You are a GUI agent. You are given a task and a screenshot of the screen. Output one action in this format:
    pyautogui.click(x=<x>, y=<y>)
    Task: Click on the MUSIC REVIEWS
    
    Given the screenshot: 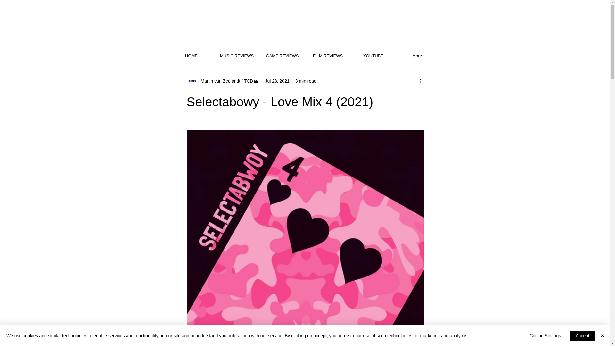 What is the action you would take?
    pyautogui.click(x=237, y=56)
    